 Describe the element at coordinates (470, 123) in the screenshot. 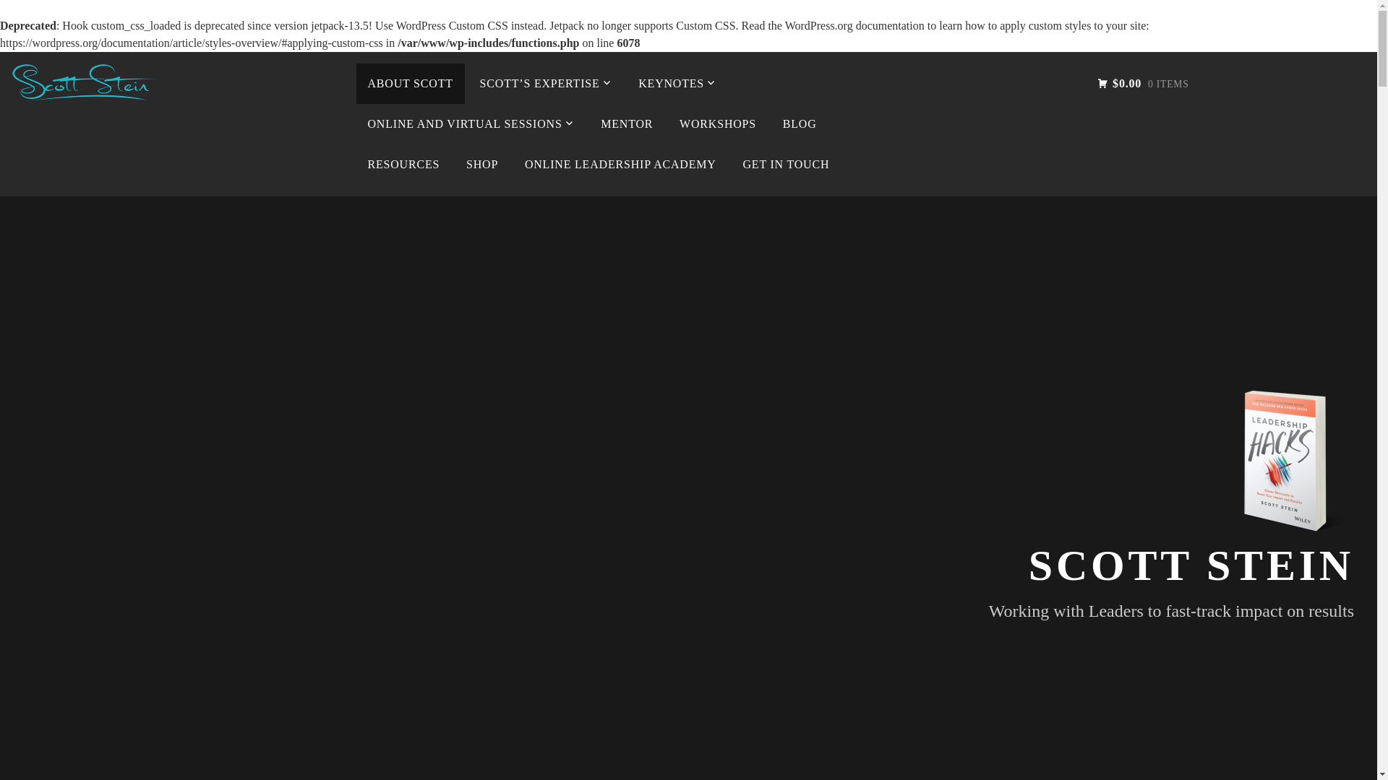

I see `ONLINE AND VIRTUAL SESSIONS` at that location.